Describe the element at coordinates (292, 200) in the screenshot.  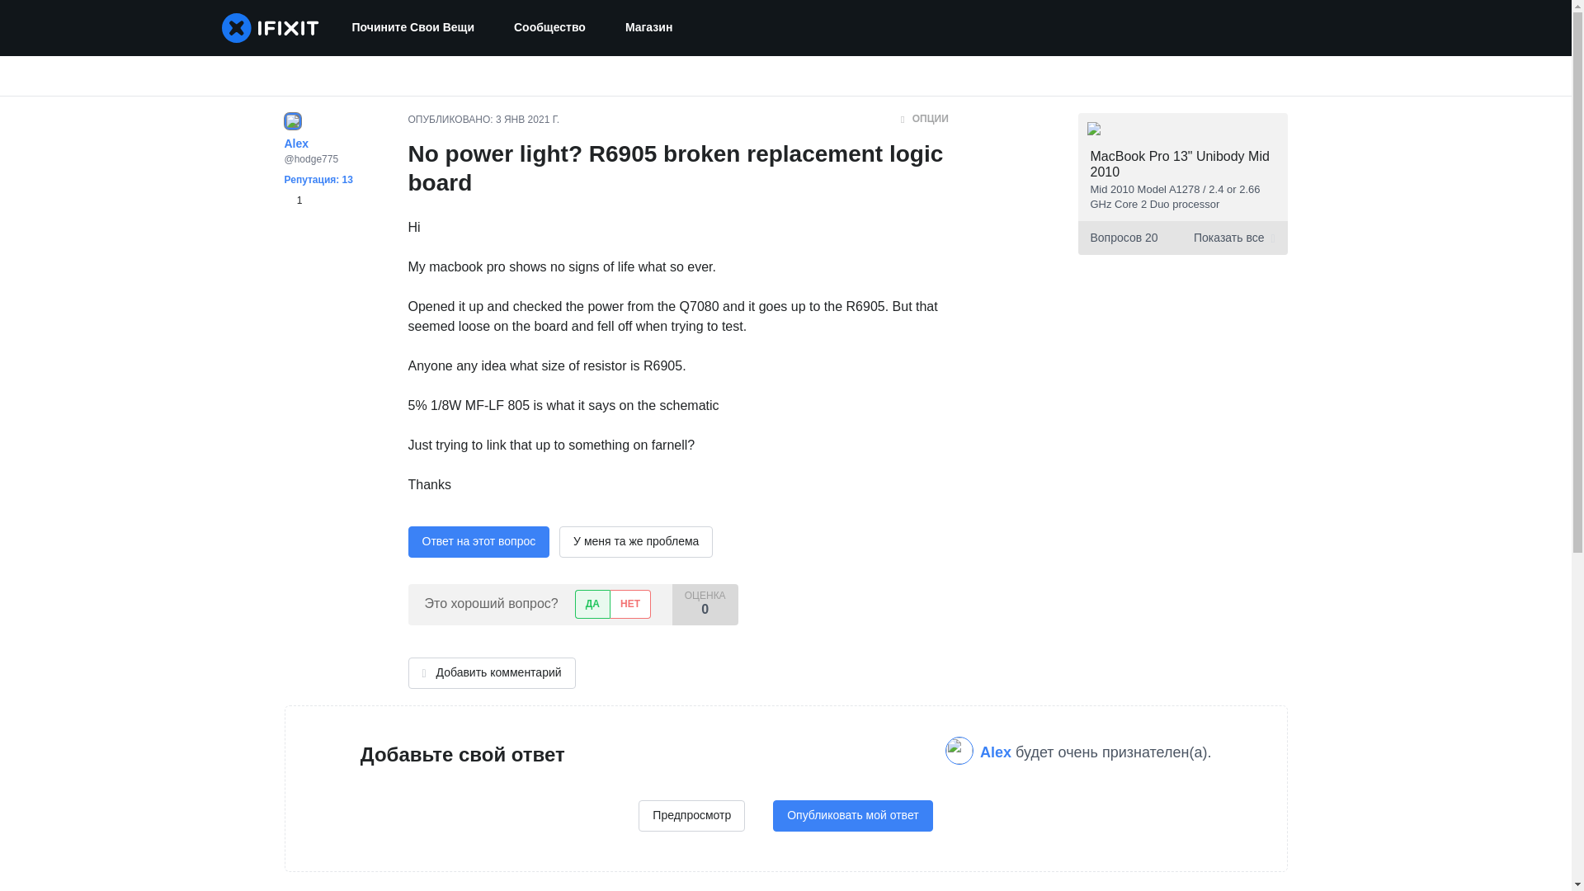
I see `1` at that location.